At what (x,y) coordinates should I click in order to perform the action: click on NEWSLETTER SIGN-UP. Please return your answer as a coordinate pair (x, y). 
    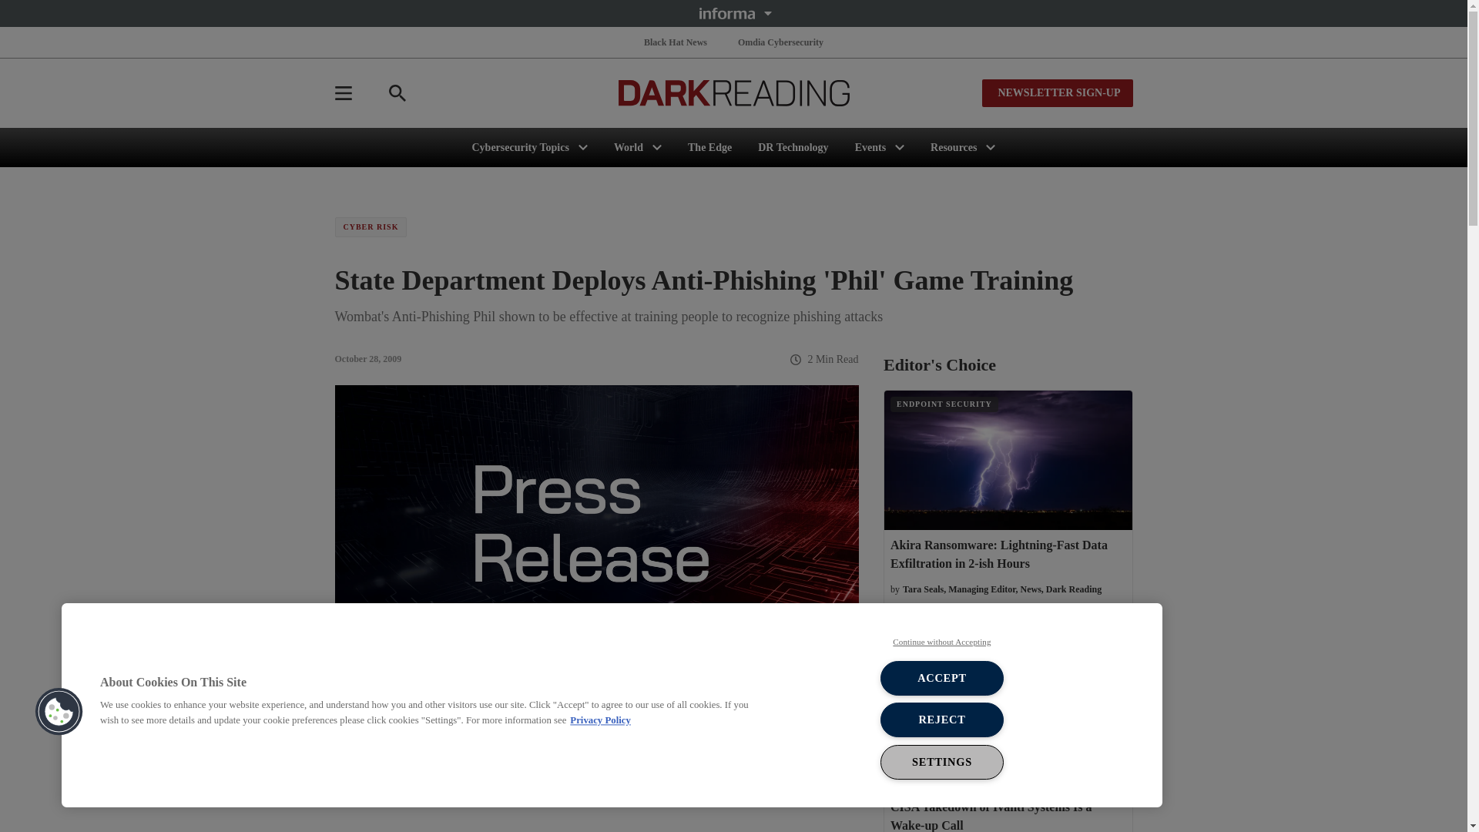
    Looking at the image, I should click on (1057, 92).